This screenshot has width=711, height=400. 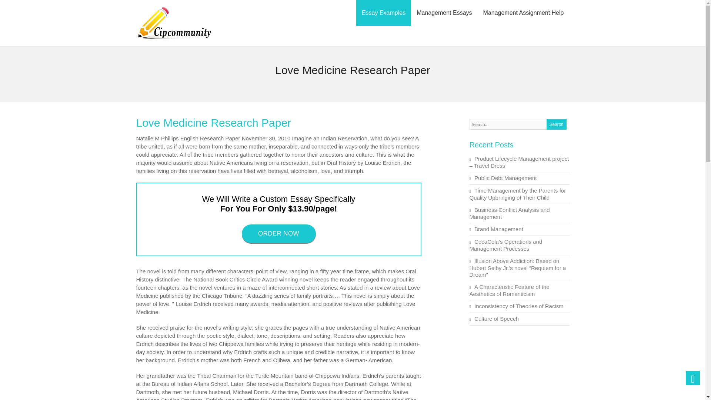 What do you see at coordinates (692, 378) in the screenshot?
I see `Back To Top` at bounding box center [692, 378].